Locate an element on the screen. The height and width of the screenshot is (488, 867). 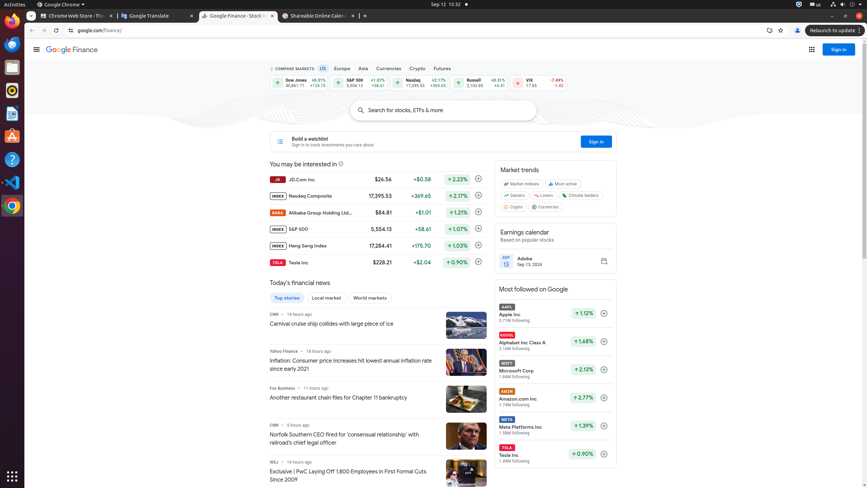
Sign in is located at coordinates (597, 142).